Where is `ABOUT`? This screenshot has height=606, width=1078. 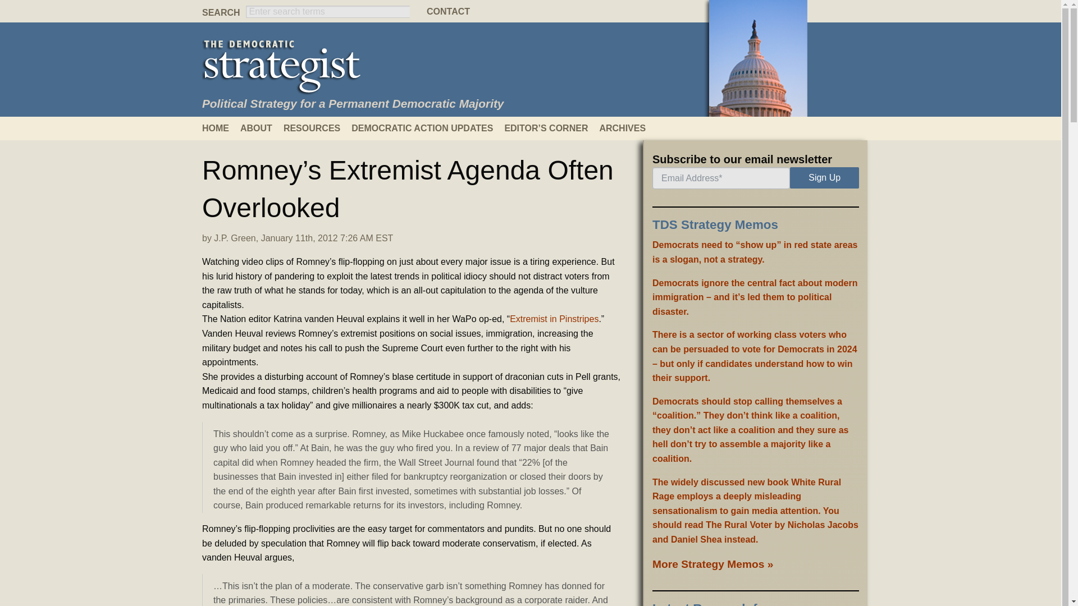
ABOUT is located at coordinates (262, 128).